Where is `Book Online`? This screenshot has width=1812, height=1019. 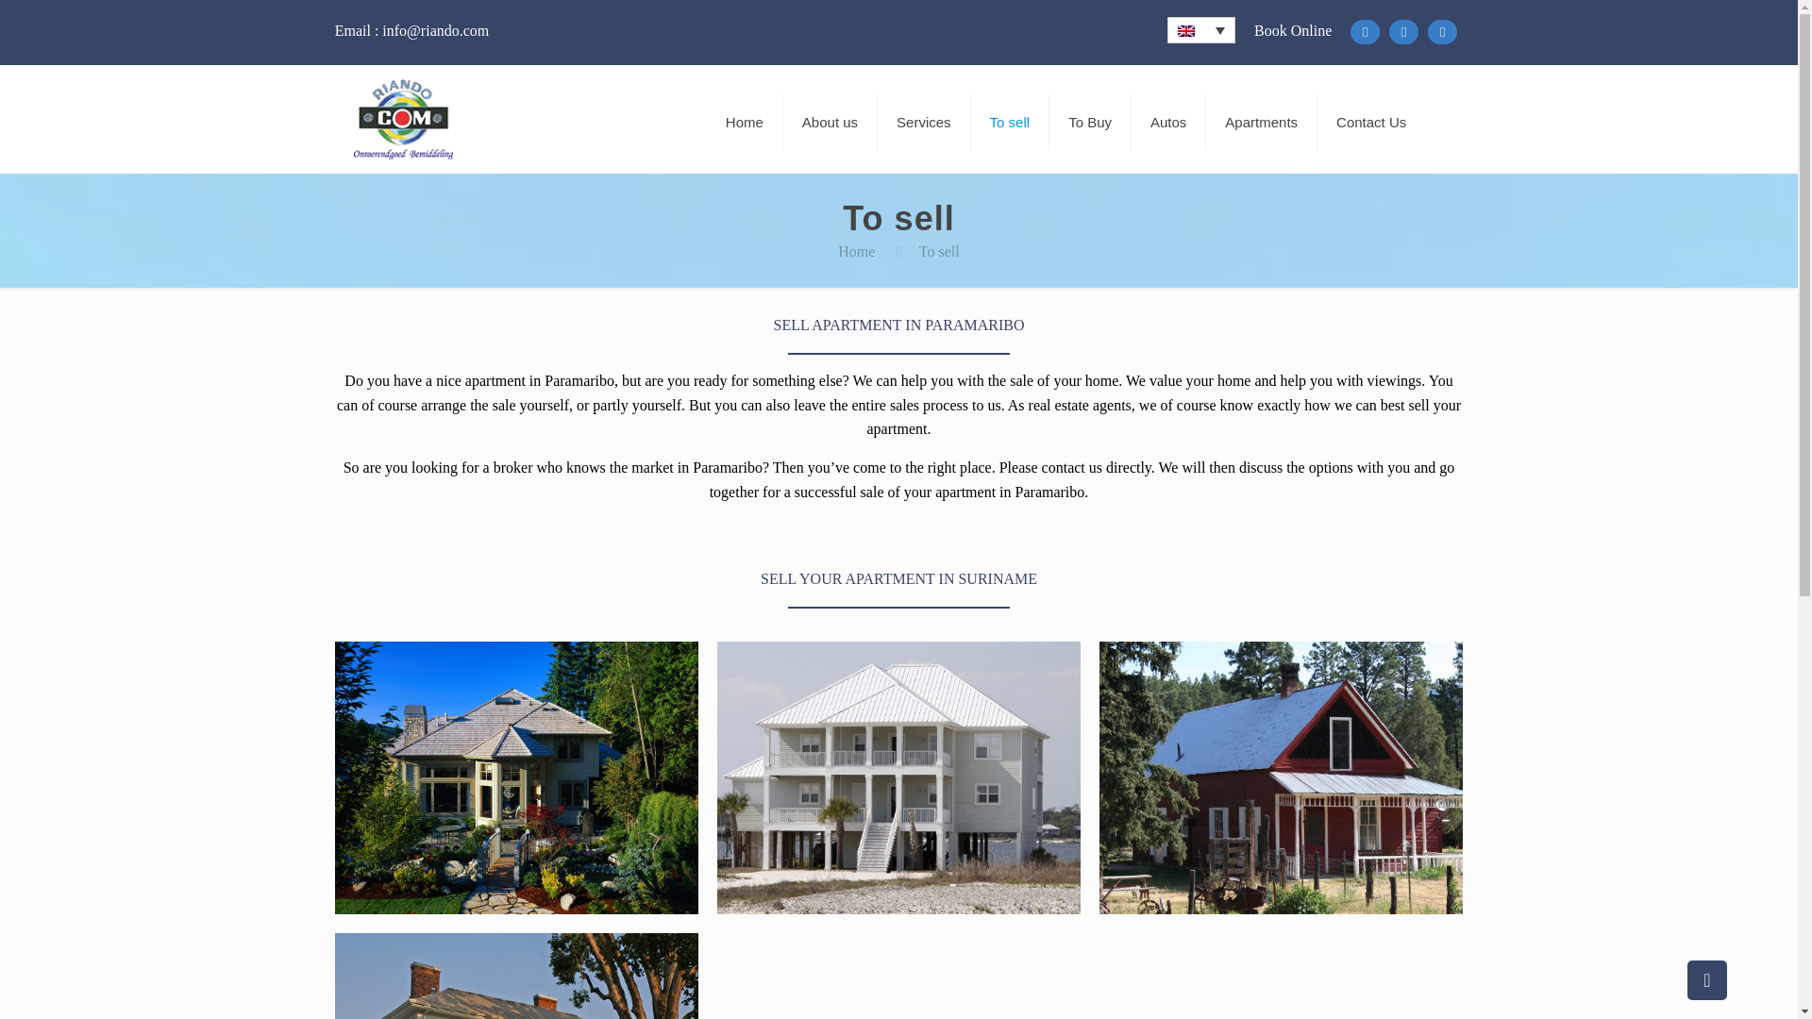 Book Online is located at coordinates (1293, 30).